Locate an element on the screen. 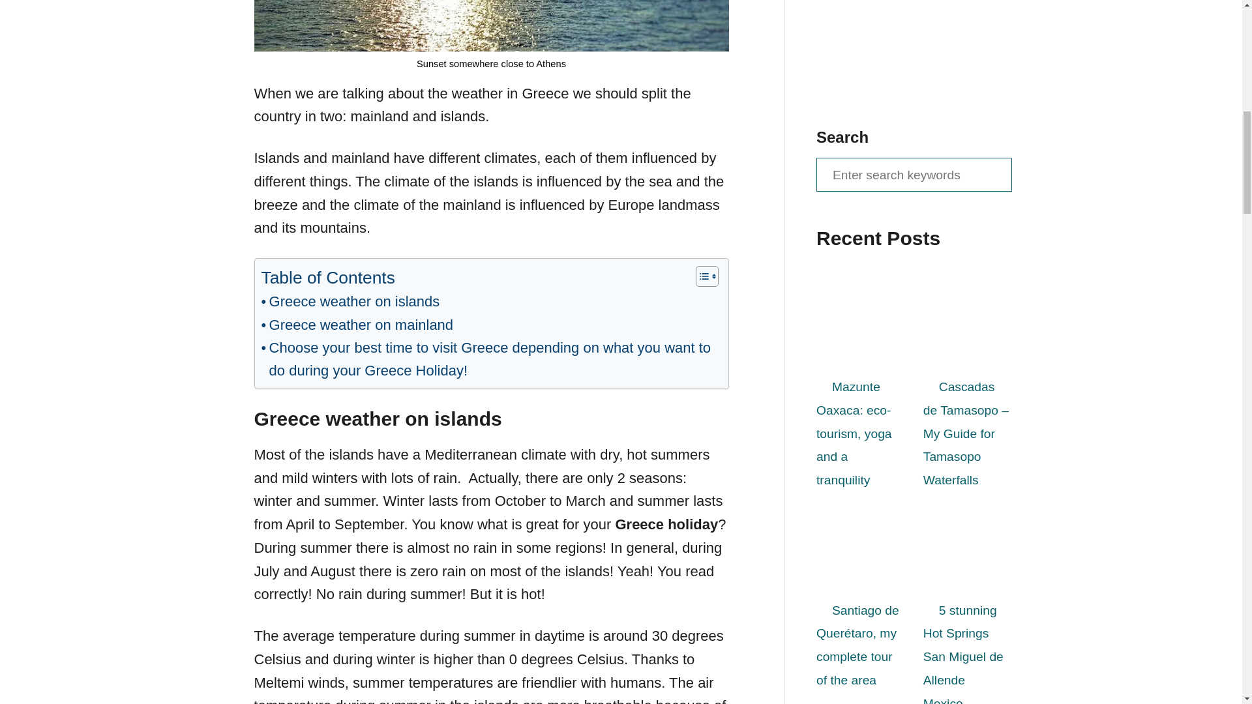  Greece weather on islands is located at coordinates (350, 301).